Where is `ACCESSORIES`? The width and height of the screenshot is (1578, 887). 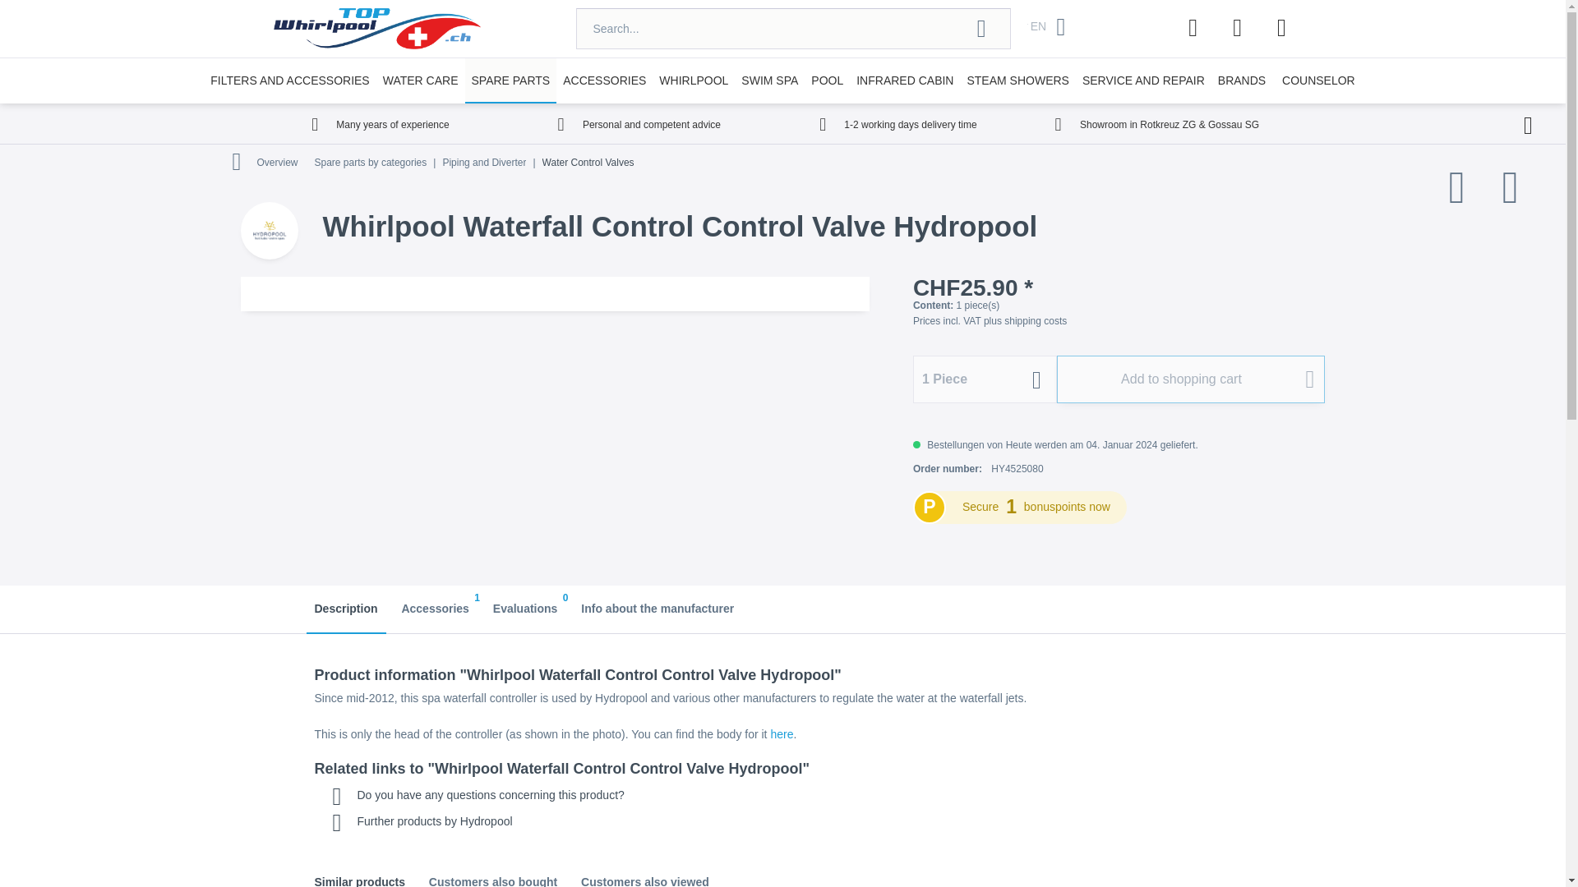 ACCESSORIES is located at coordinates (605, 80).